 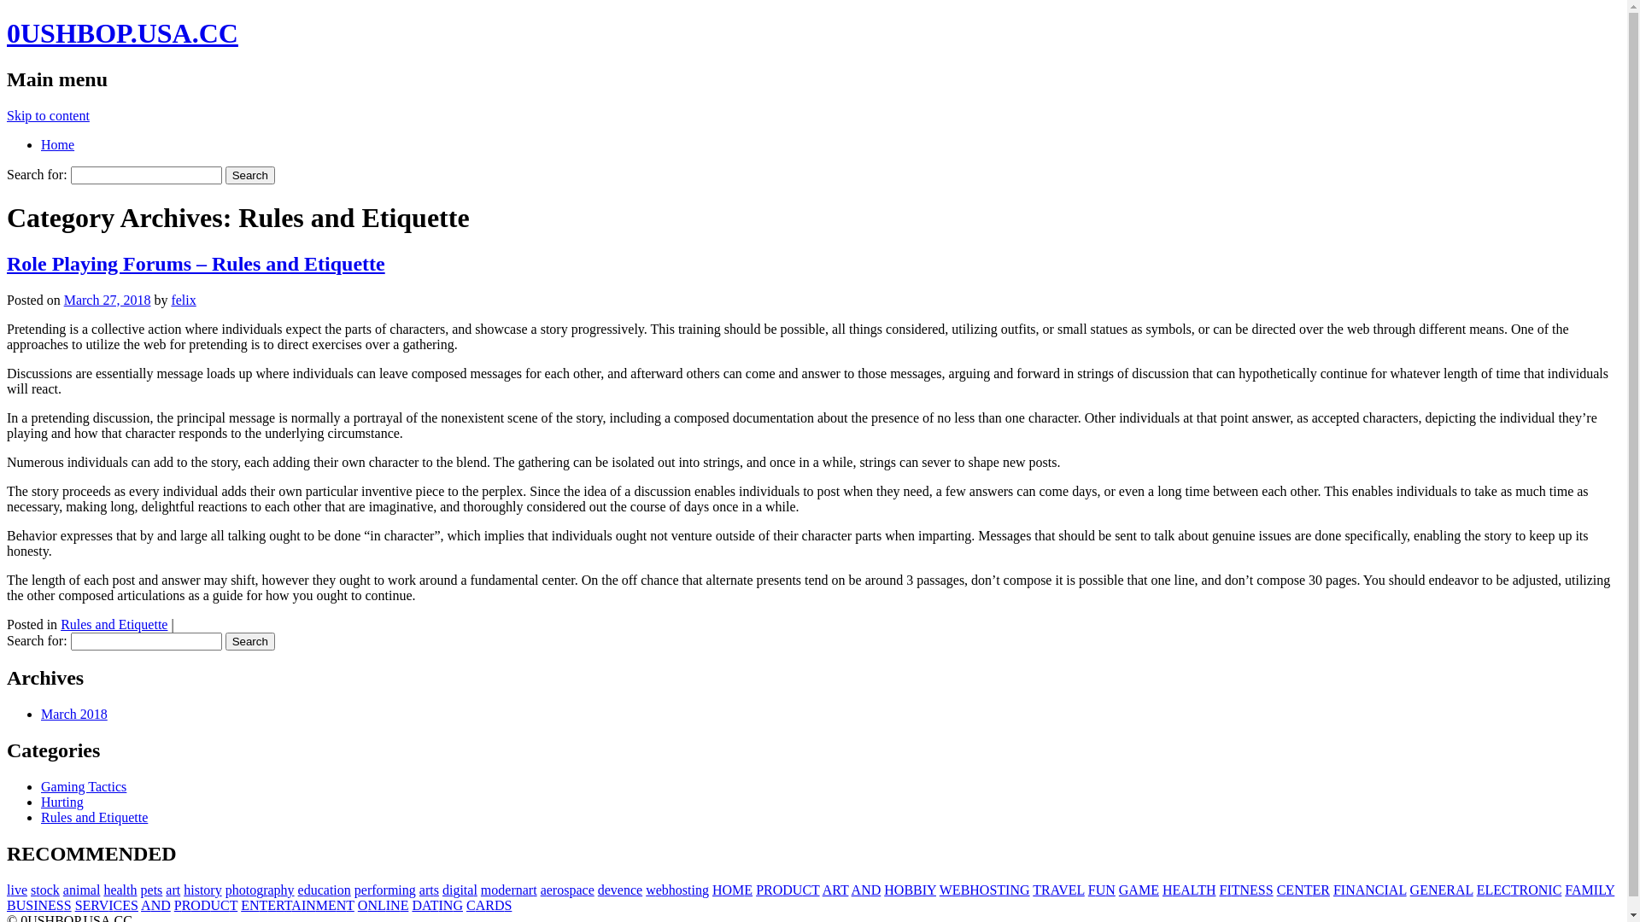 I want to click on h, so click(x=187, y=890).